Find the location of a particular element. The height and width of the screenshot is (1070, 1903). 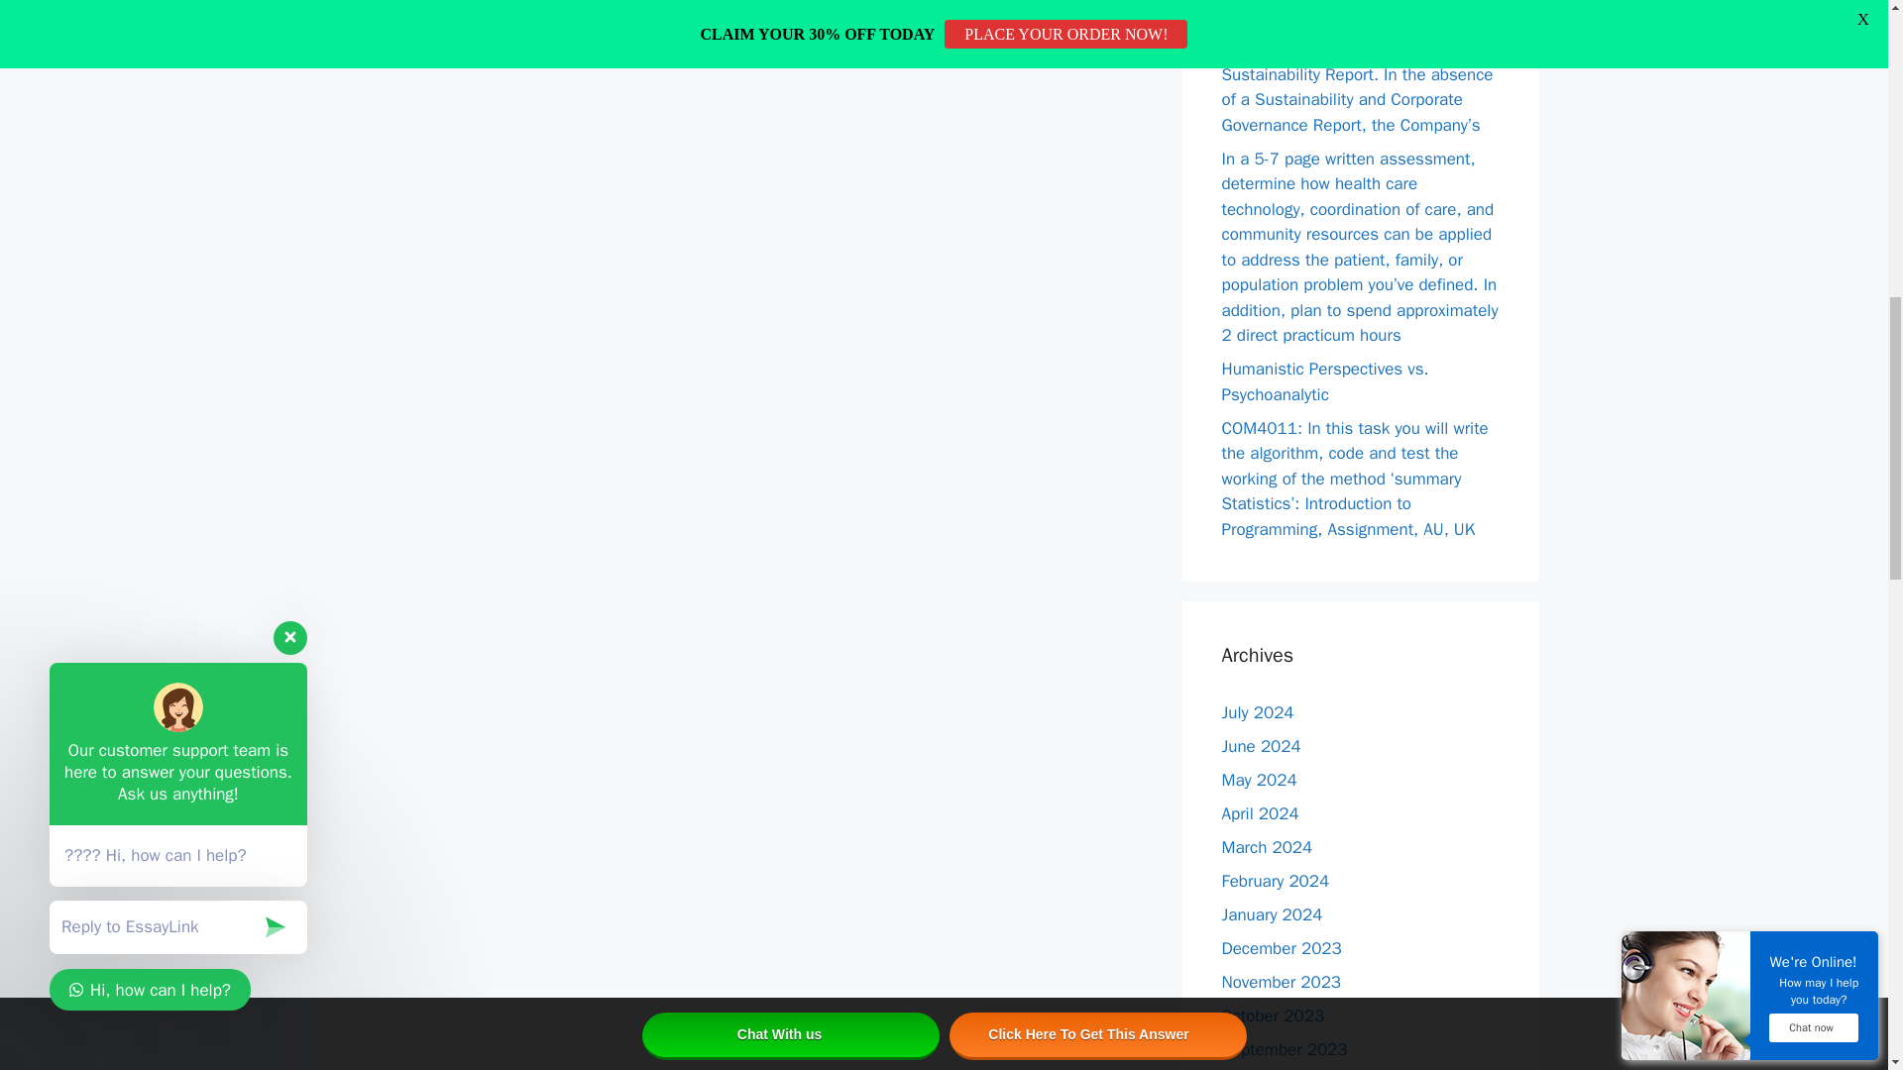

July 2024 is located at coordinates (1257, 712).